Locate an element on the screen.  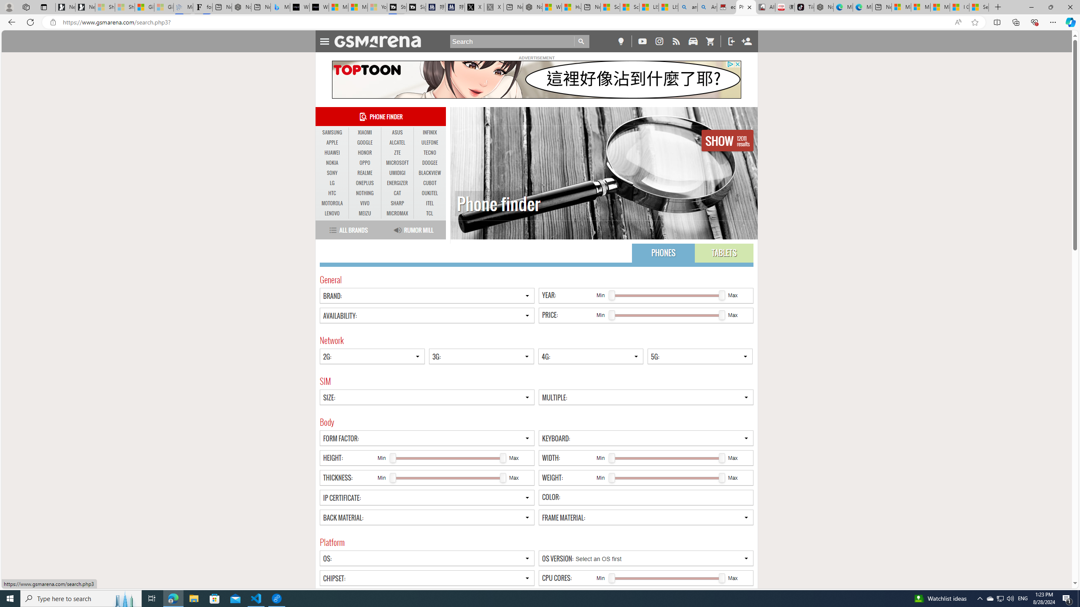
MICROMAX is located at coordinates (397, 213).